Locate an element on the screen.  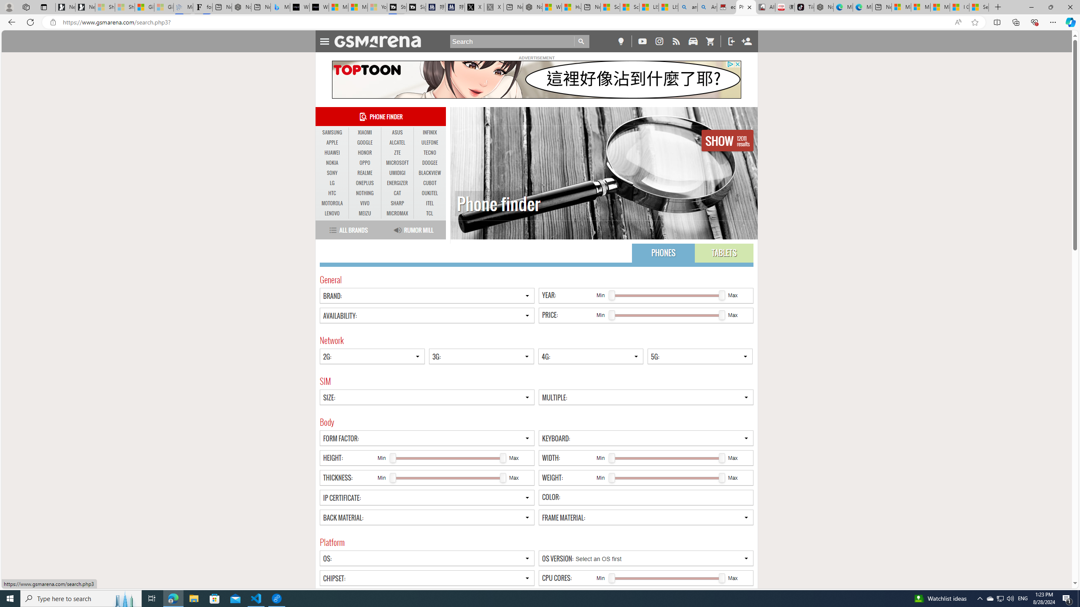
MICROMAX is located at coordinates (397, 213).